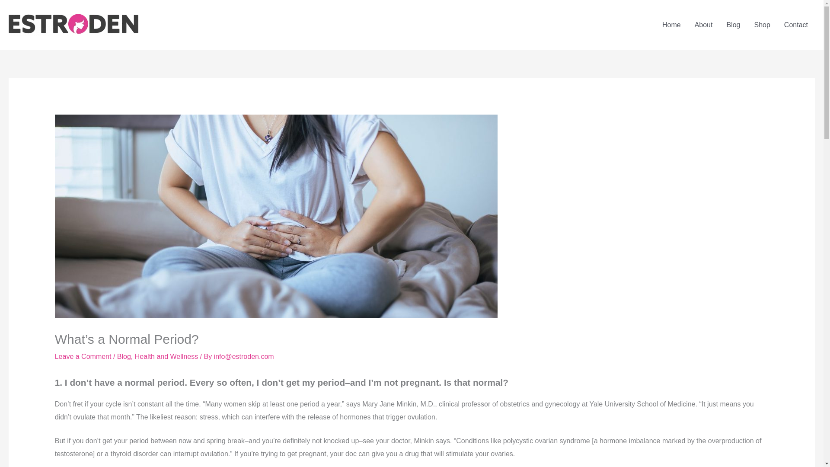 This screenshot has width=830, height=467. Describe the element at coordinates (704, 25) in the screenshot. I see `About` at that location.